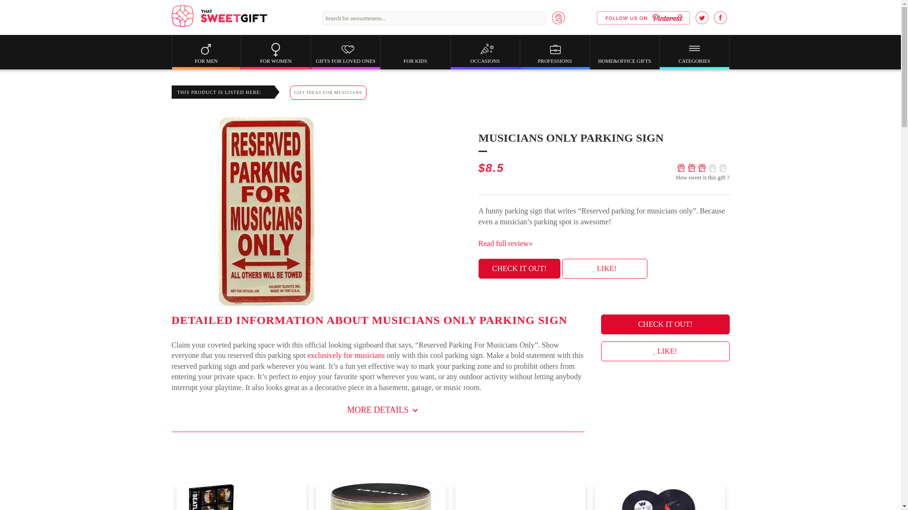 The image size is (908, 510). What do you see at coordinates (702, 17) in the screenshot?
I see `Twitter` at bounding box center [702, 17].